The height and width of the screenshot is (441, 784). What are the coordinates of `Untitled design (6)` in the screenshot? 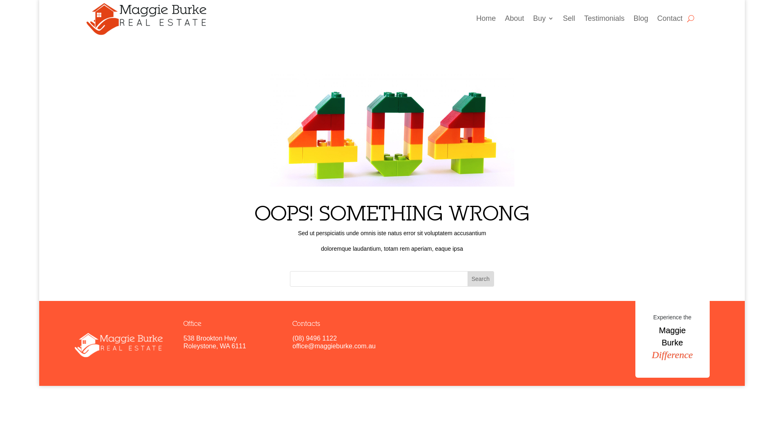 It's located at (119, 345).